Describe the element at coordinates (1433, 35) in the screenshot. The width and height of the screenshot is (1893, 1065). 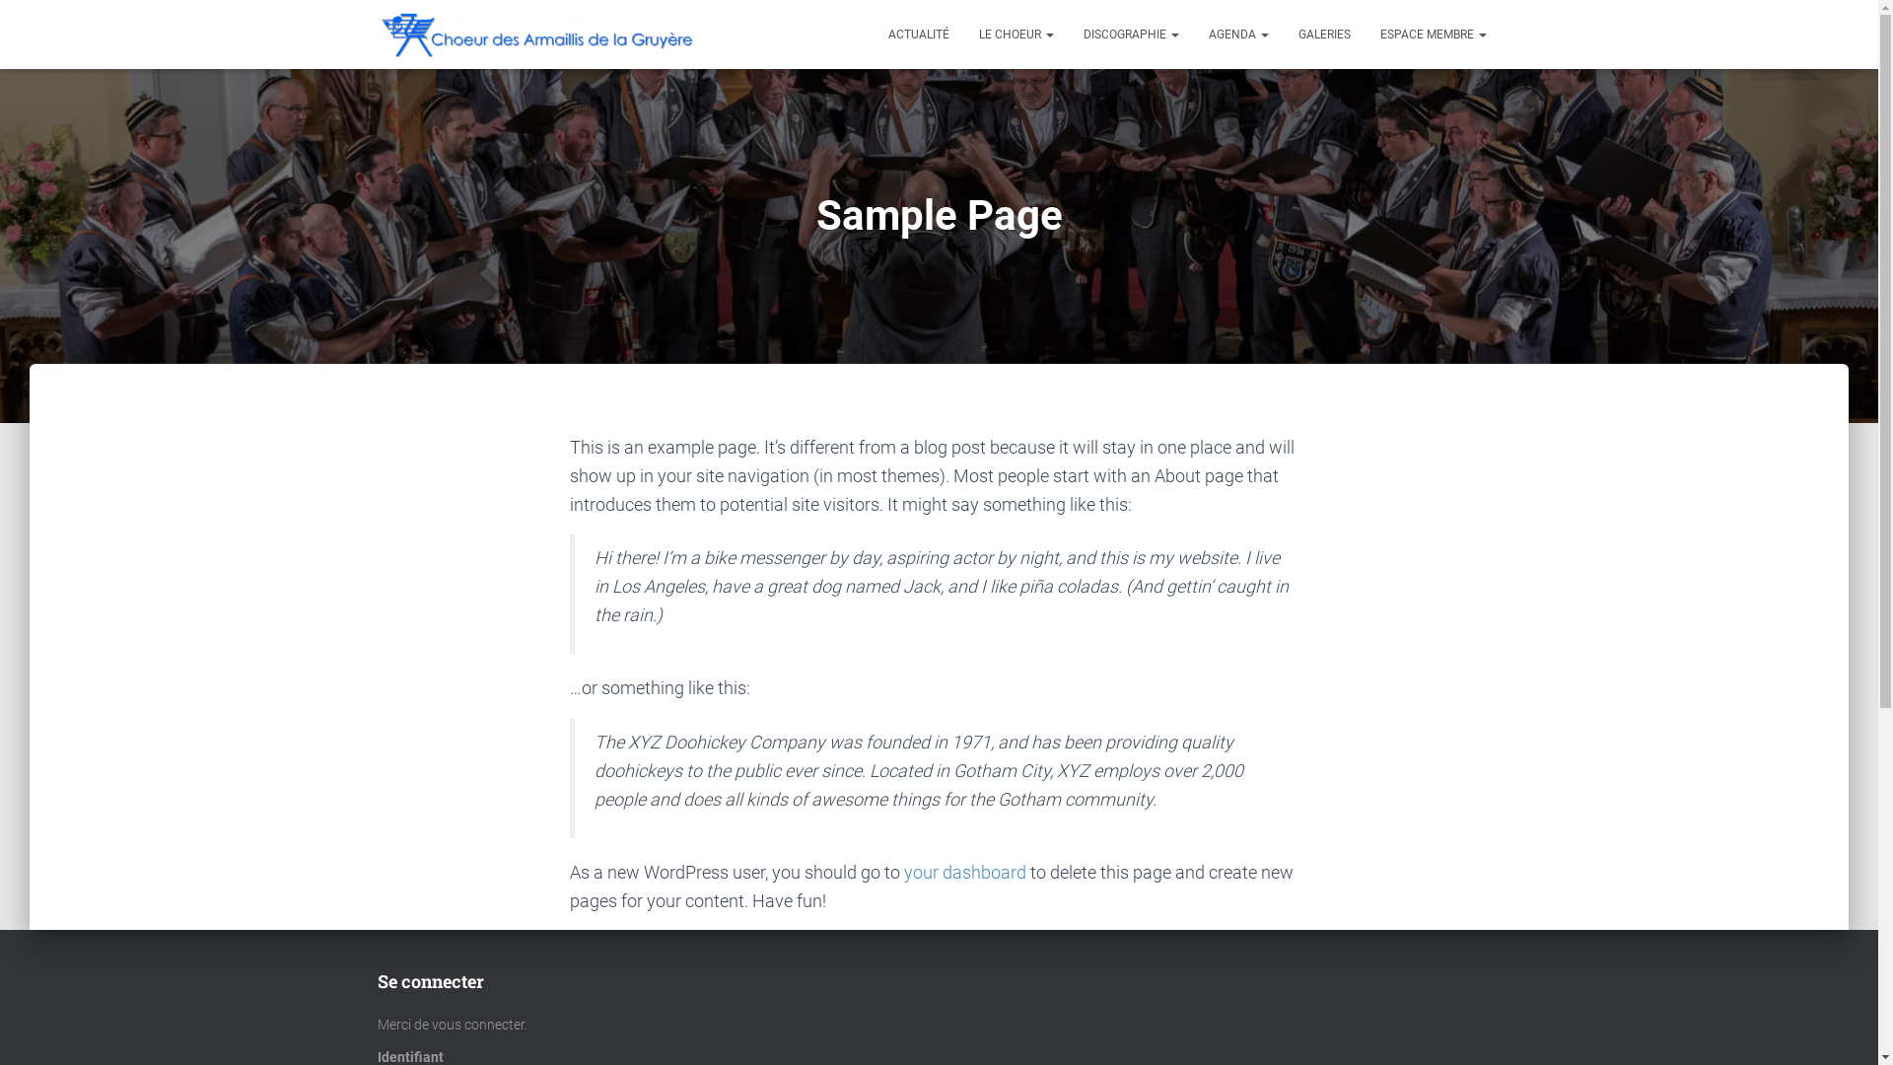
I see `ESPACE MEMBRE` at that location.